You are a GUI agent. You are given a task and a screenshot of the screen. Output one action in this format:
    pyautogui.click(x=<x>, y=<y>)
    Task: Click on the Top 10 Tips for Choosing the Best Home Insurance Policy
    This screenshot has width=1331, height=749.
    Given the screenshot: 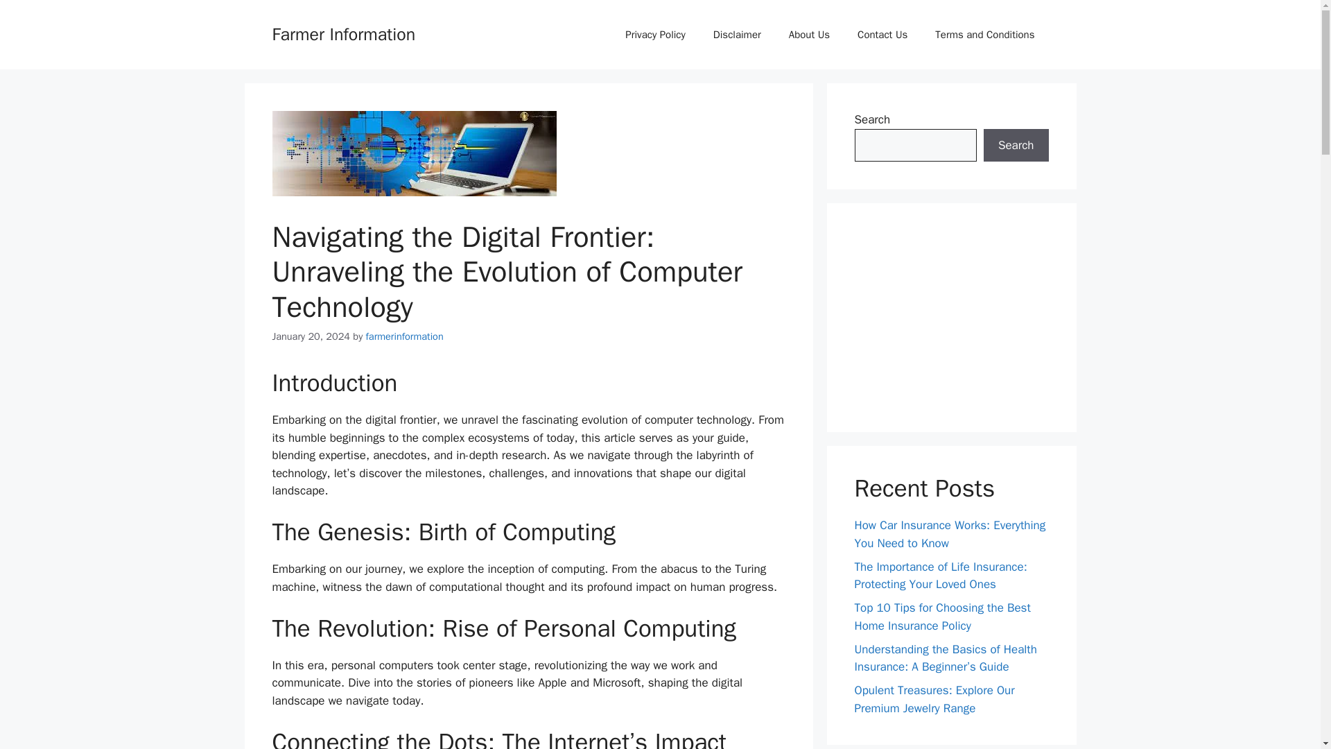 What is the action you would take?
    pyautogui.click(x=942, y=617)
    